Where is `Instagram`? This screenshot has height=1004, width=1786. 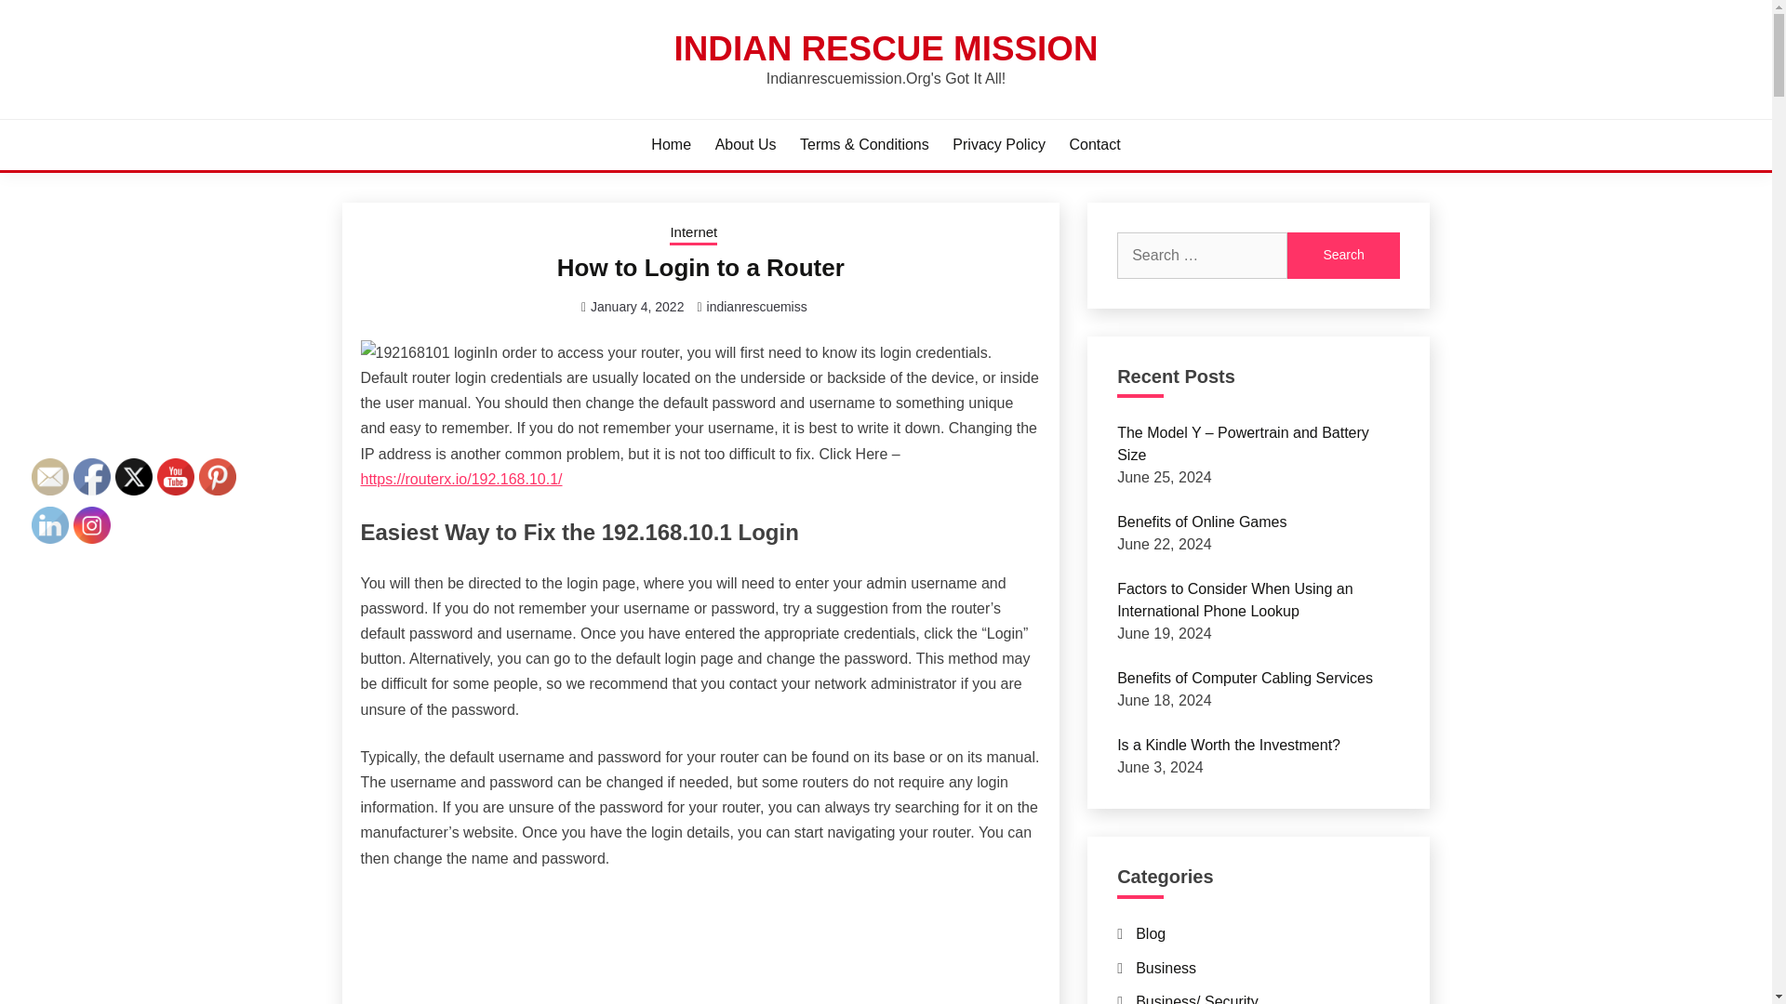
Instagram is located at coordinates (91, 525).